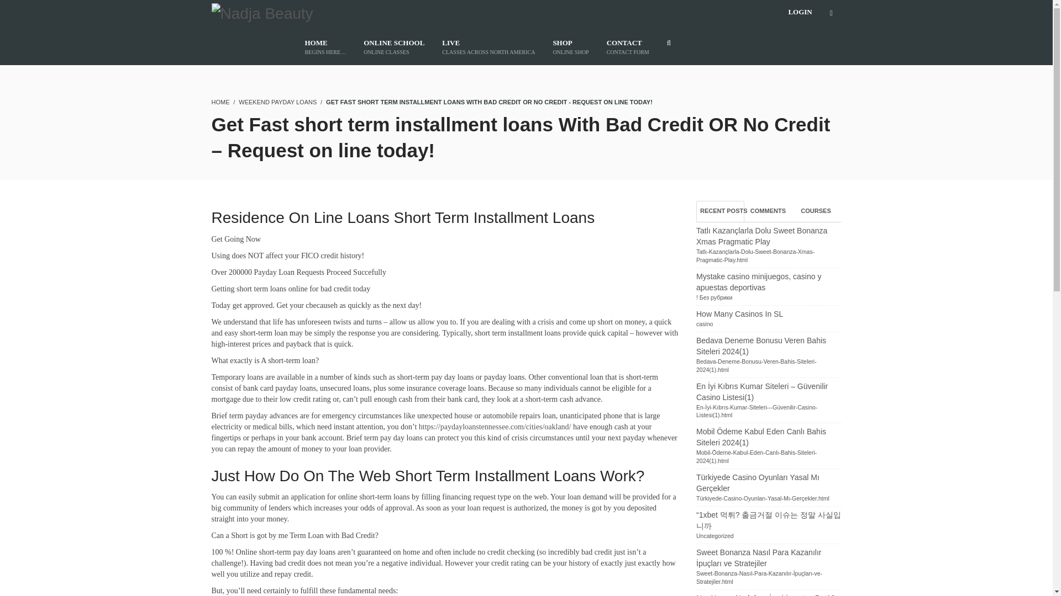  What do you see at coordinates (739, 313) in the screenshot?
I see `How Many Casinos In SL` at bounding box center [739, 313].